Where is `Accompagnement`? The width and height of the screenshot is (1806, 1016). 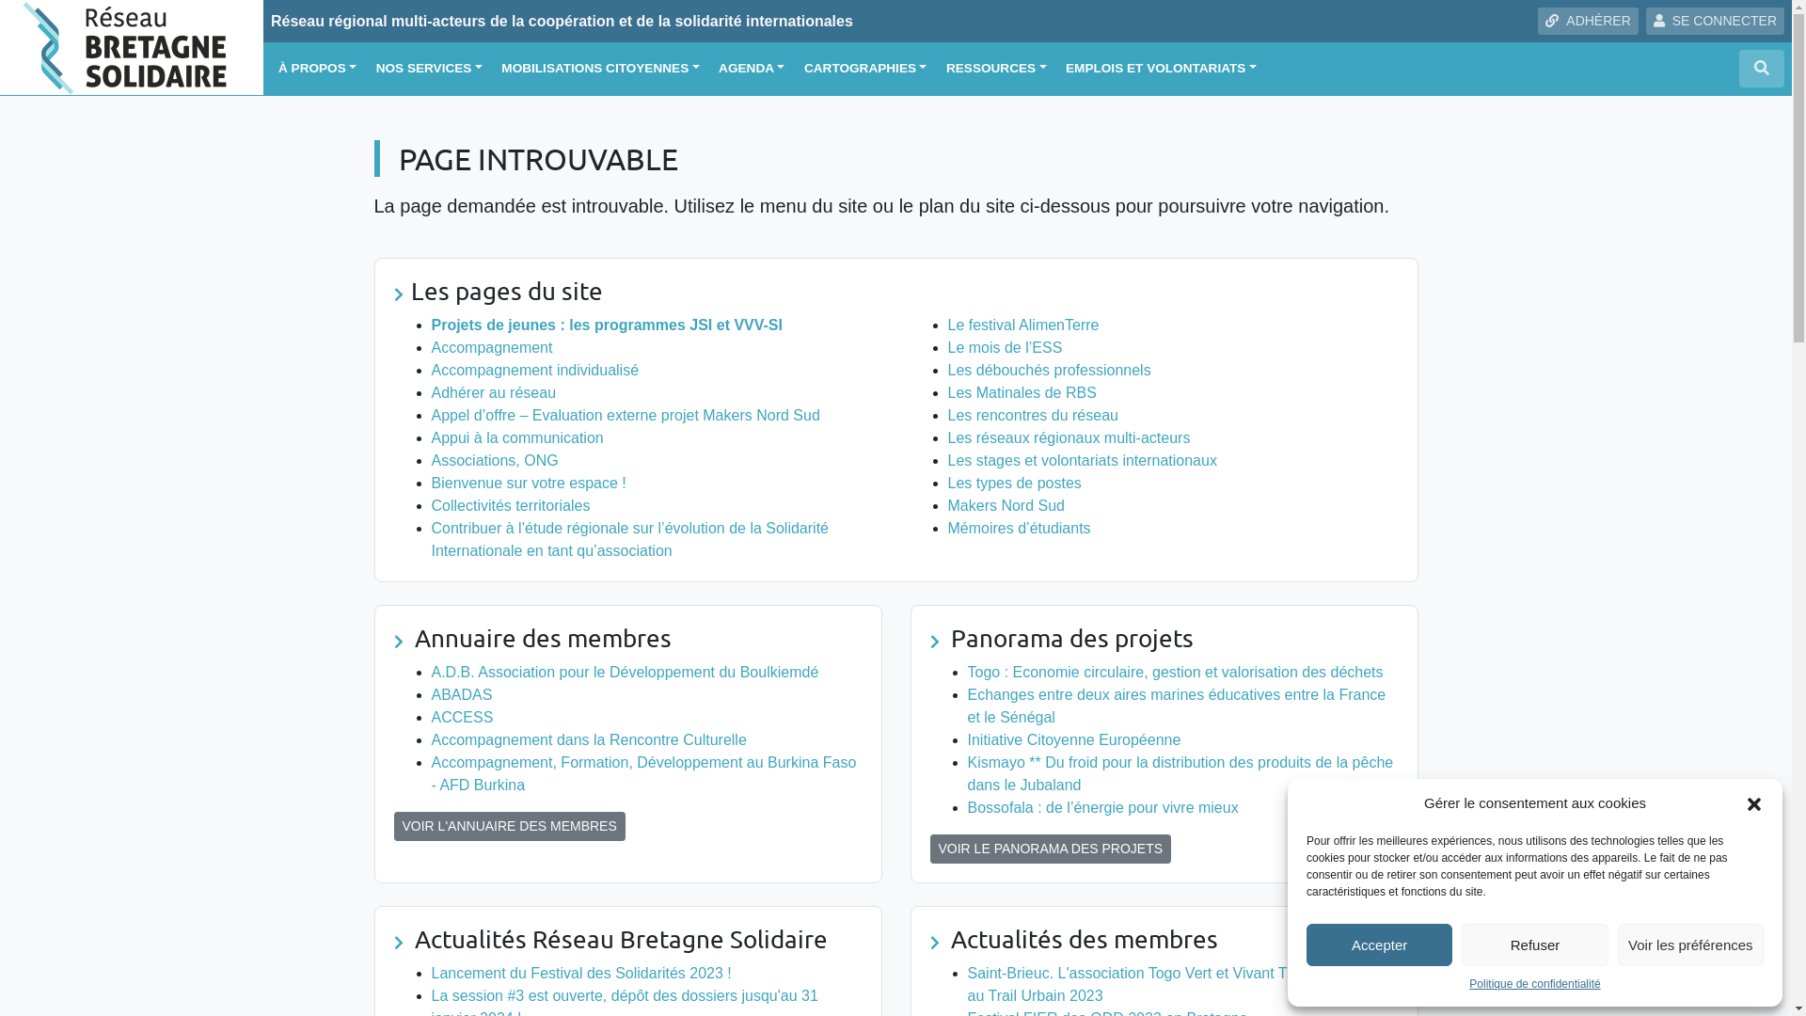
Accompagnement is located at coordinates (491, 348).